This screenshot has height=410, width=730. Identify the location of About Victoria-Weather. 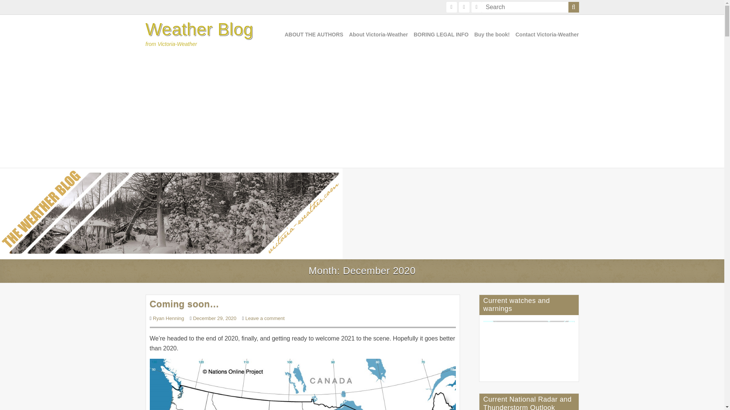
(378, 35).